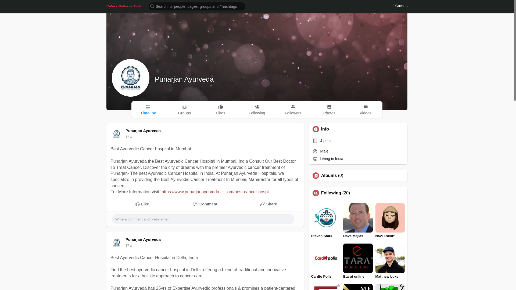 The image size is (516, 290). Describe the element at coordinates (268, 204) in the screenshot. I see `Share` at that location.